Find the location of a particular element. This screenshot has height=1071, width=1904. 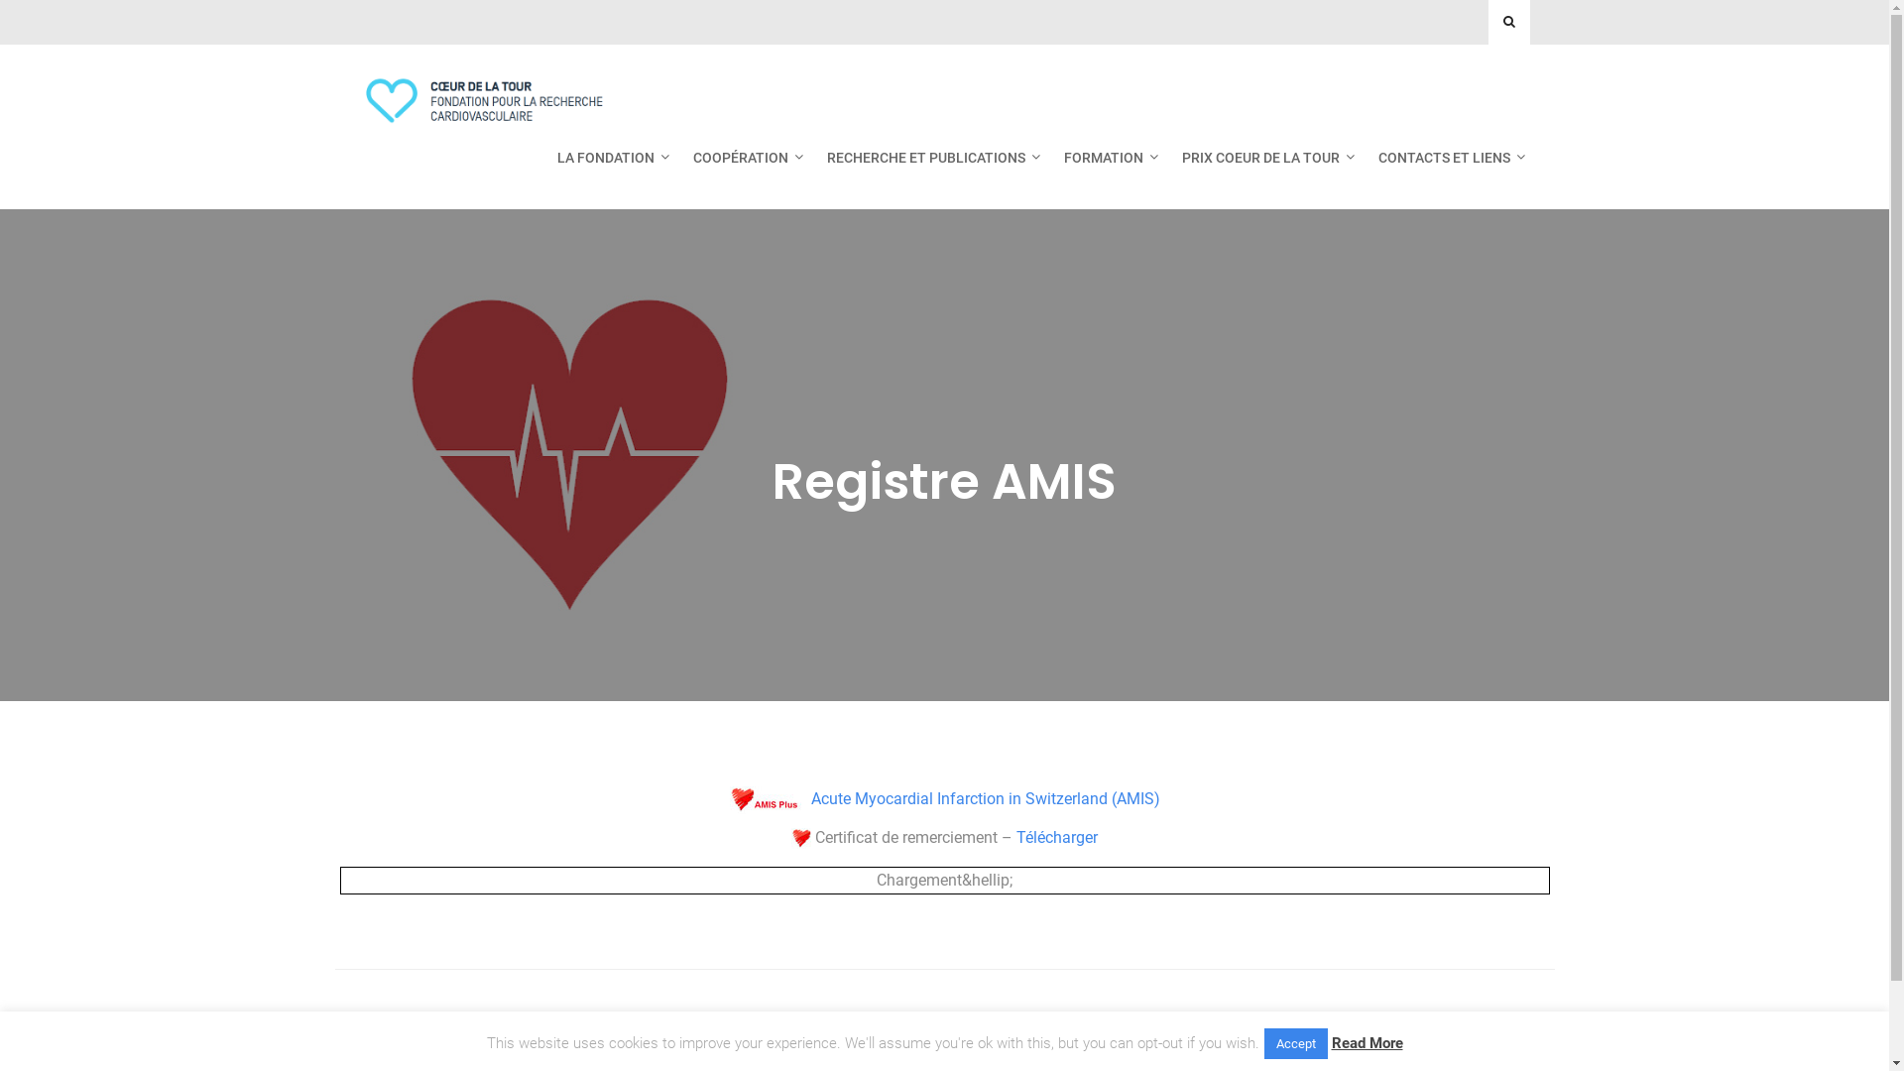

FORMATION is located at coordinates (1107, 158).